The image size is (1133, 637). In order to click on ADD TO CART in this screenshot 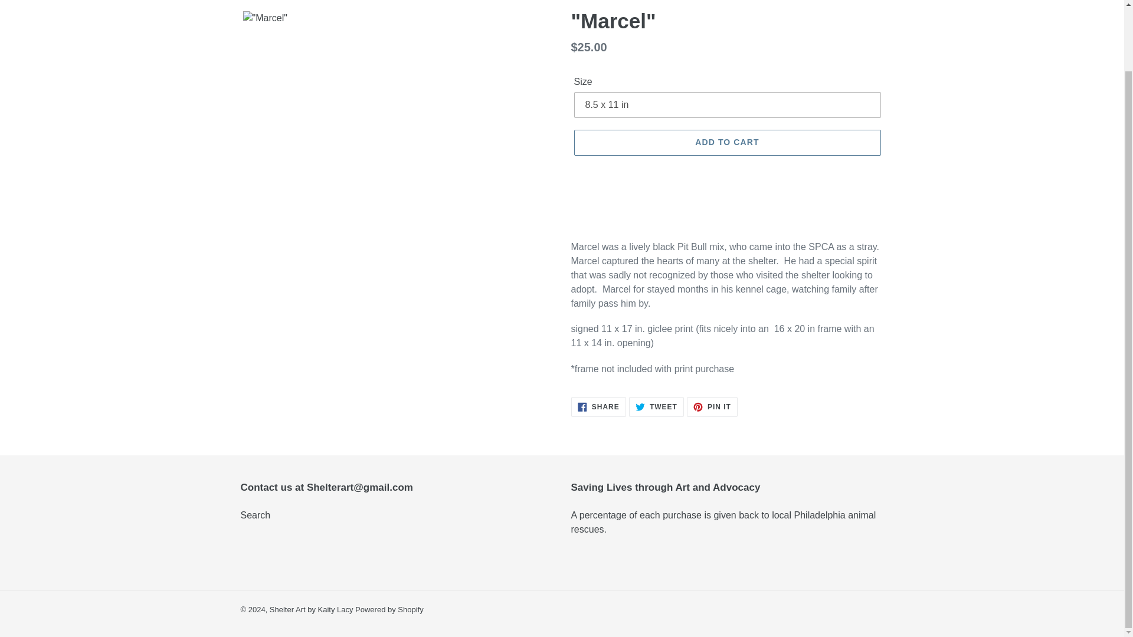, I will do `click(255, 515)`.